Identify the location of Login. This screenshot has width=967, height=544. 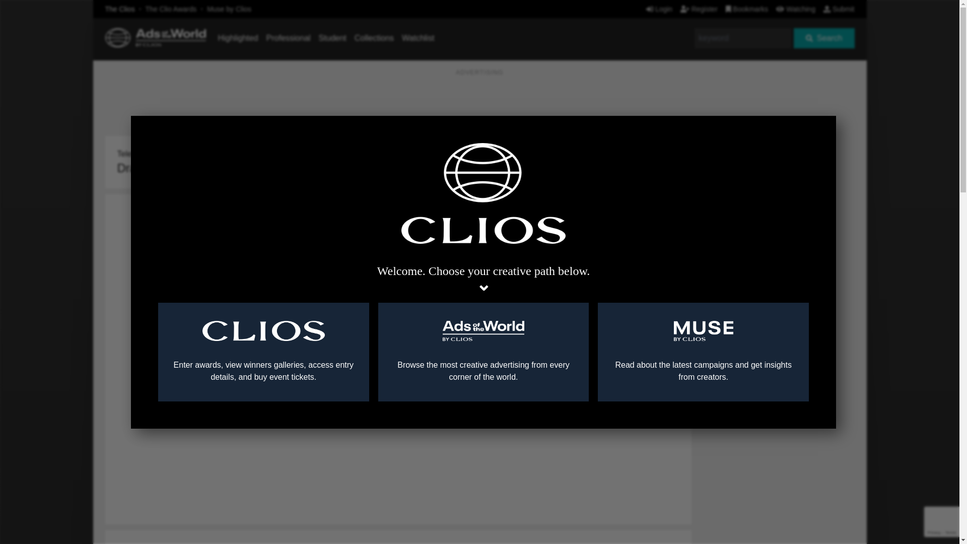
(659, 9).